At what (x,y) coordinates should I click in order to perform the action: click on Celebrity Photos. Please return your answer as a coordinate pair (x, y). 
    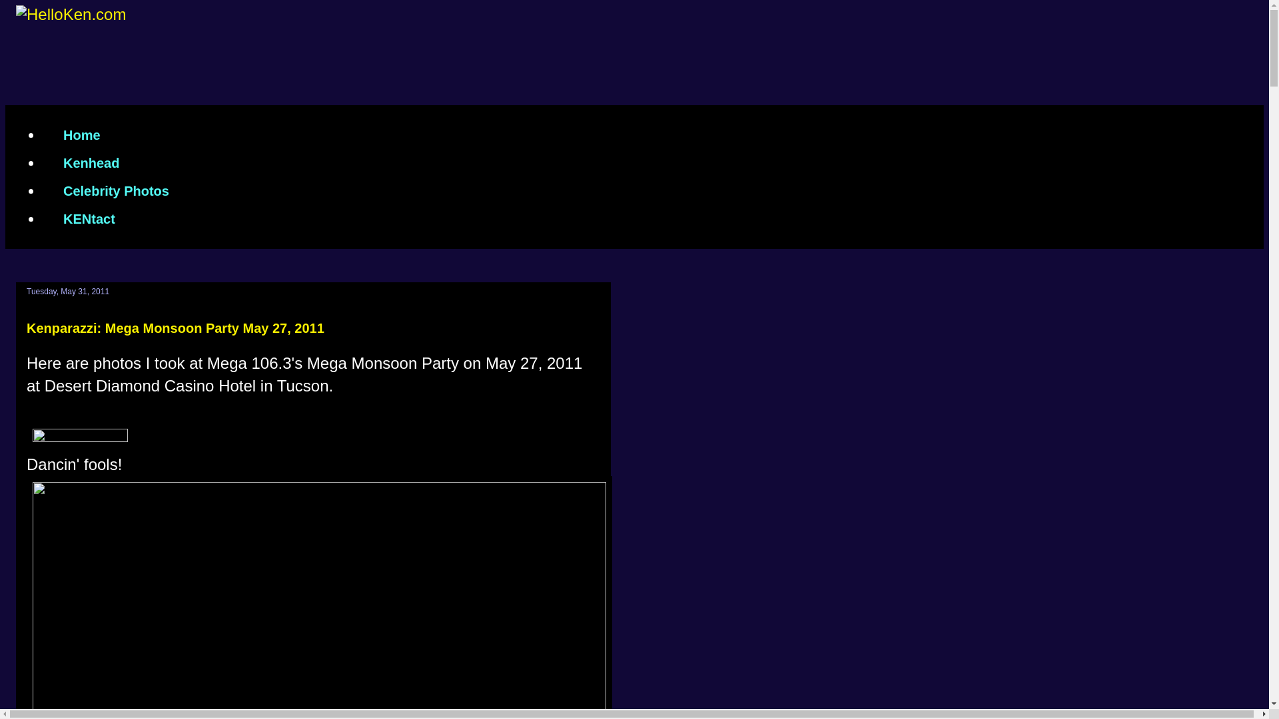
    Looking at the image, I should click on (116, 190).